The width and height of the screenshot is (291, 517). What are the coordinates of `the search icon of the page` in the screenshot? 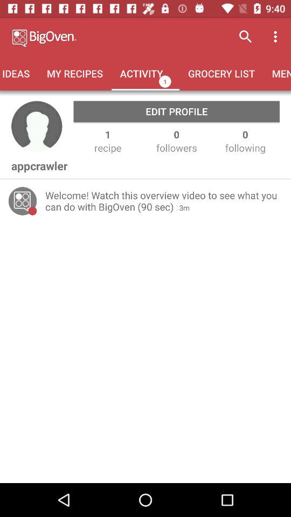 It's located at (246, 37).